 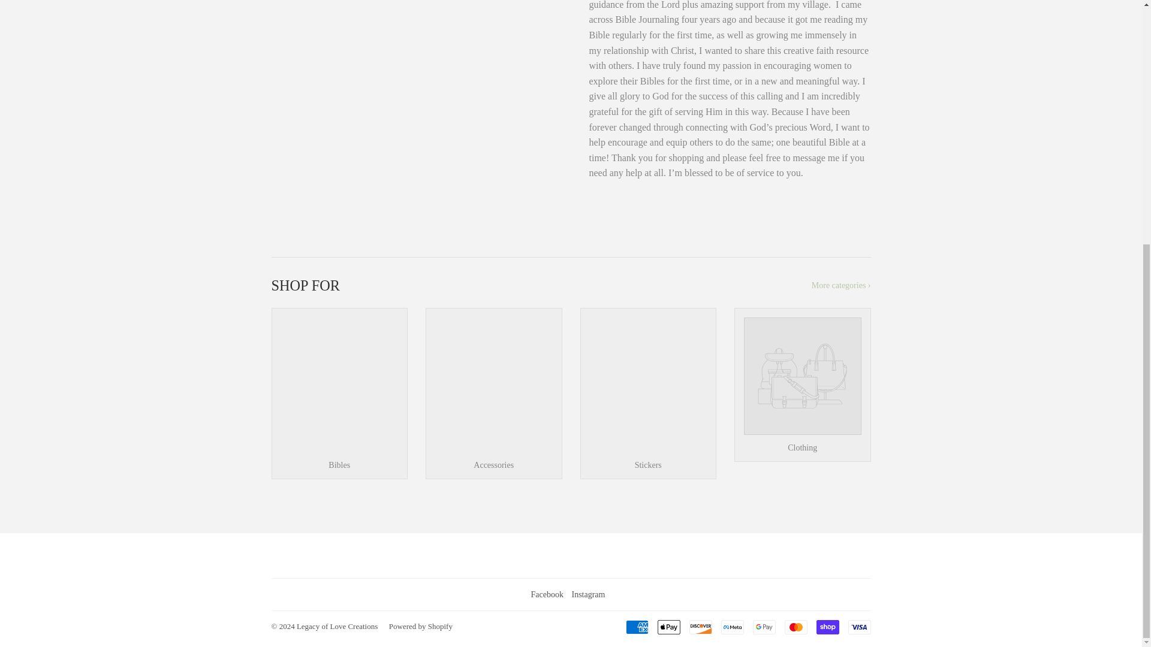 I want to click on Legacy of Love Creations on Instagram, so click(x=587, y=594).